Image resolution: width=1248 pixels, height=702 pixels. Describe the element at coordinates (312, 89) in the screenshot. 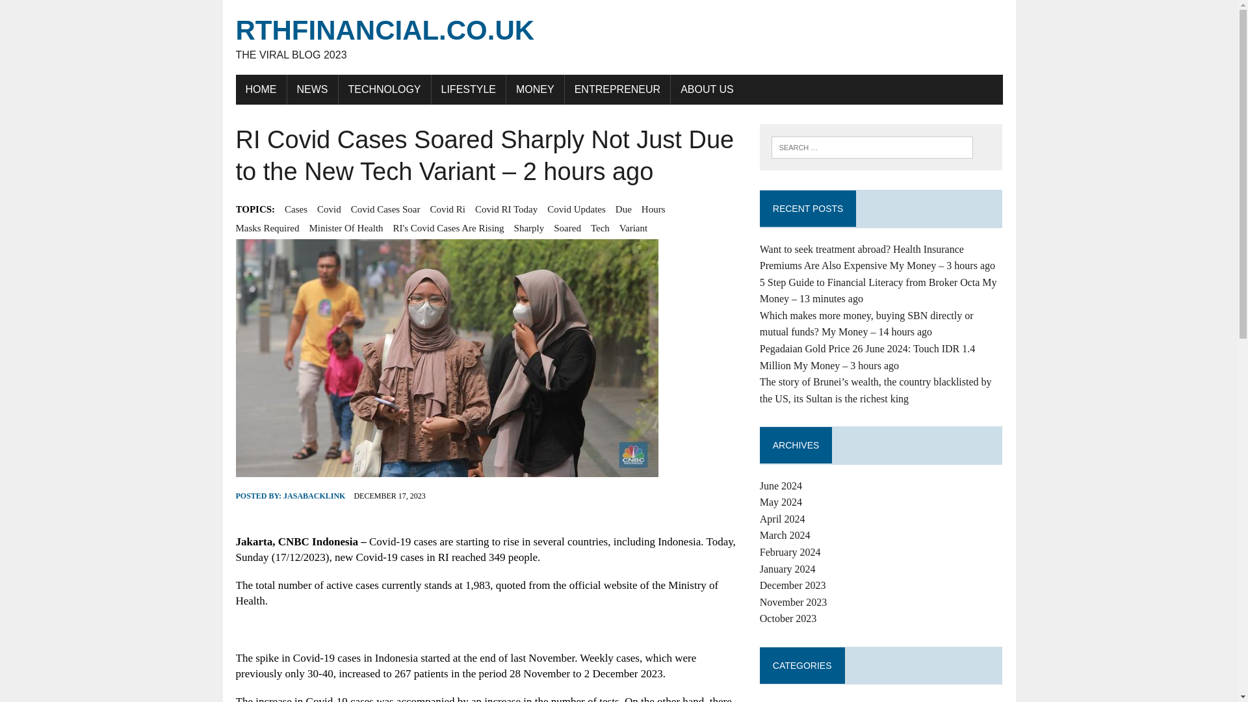

I see `Covid` at that location.